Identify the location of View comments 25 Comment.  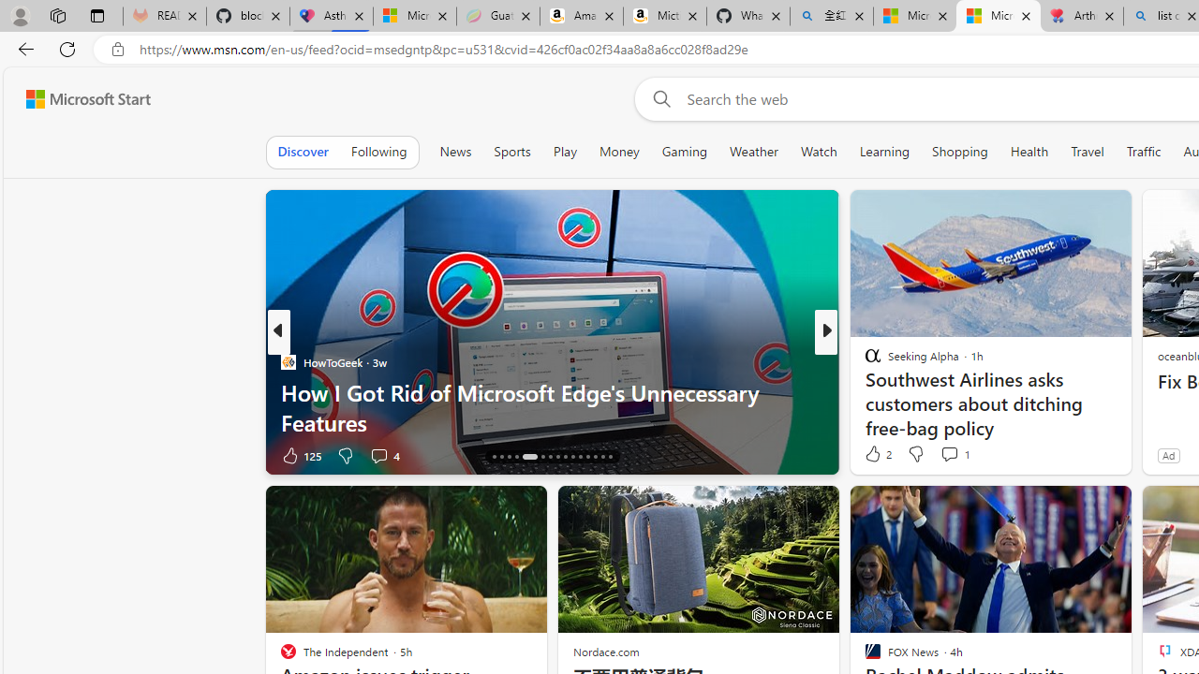
(950, 455).